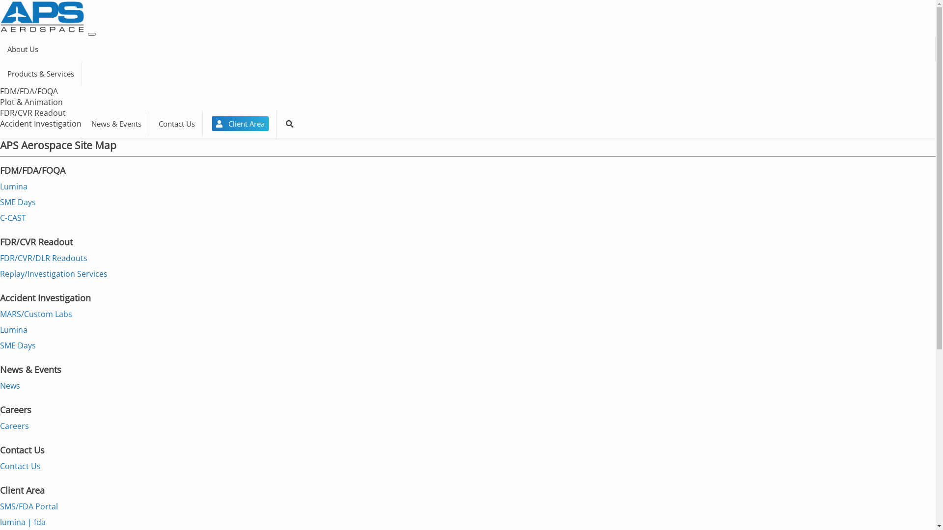 The height and width of the screenshot is (530, 943). Describe the element at coordinates (54, 274) in the screenshot. I see `Replay/Investigation Services` at that location.